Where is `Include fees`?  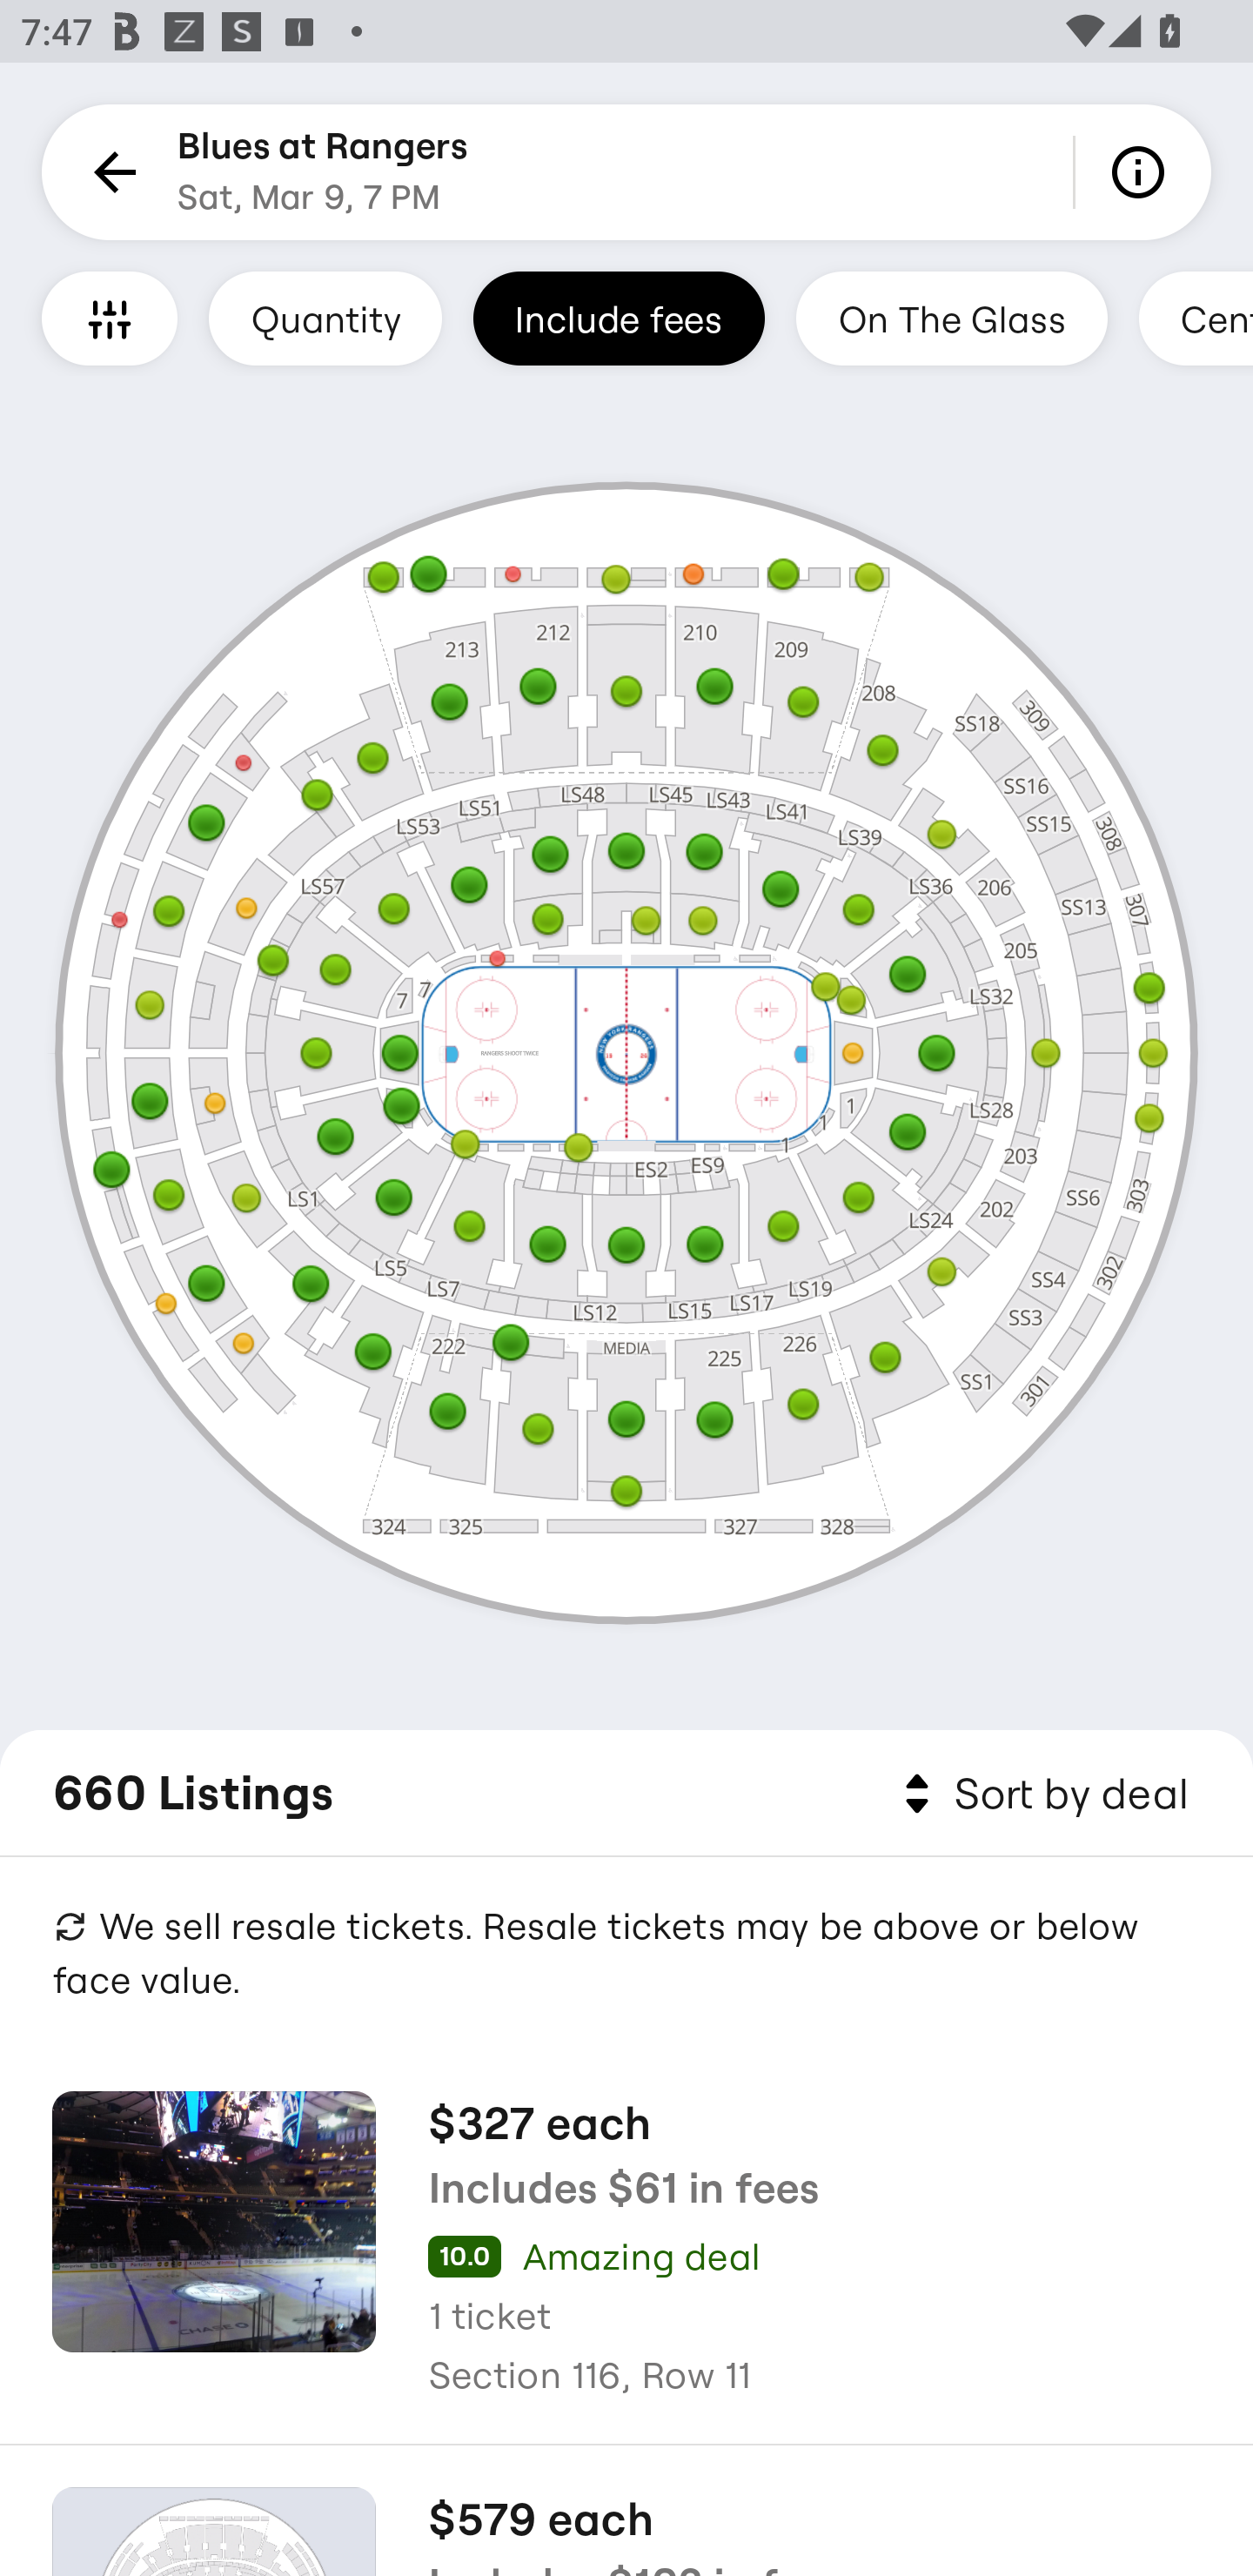
Include fees is located at coordinates (619, 318).